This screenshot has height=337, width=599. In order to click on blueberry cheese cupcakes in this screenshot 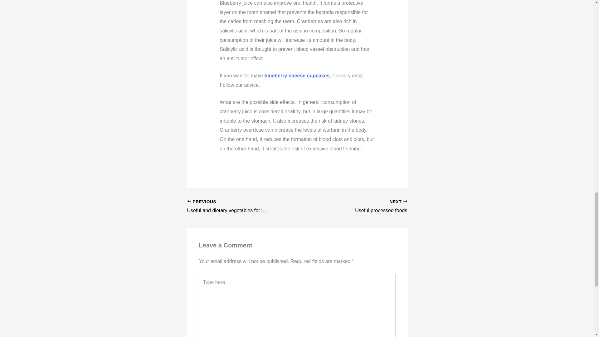, I will do `click(231, 207)`.